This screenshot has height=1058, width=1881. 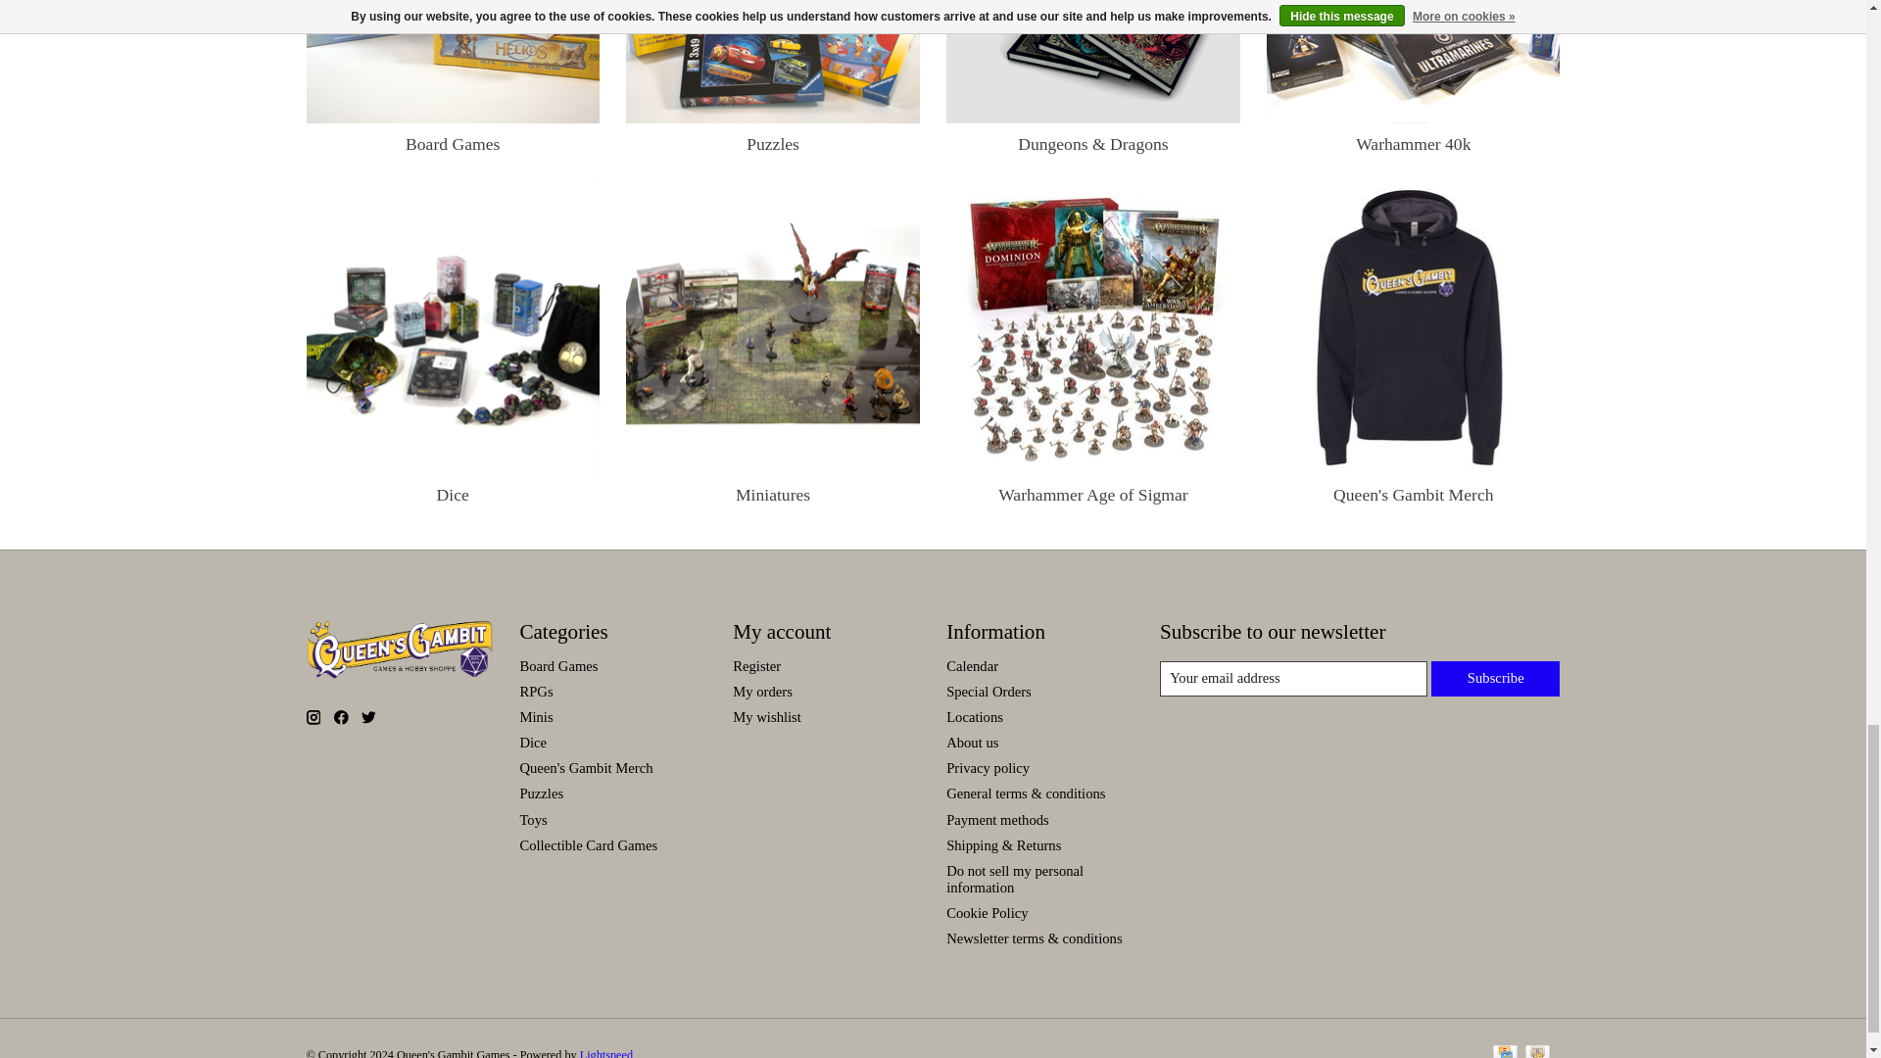 I want to click on Queen's Gambit Merch, so click(x=1413, y=327).